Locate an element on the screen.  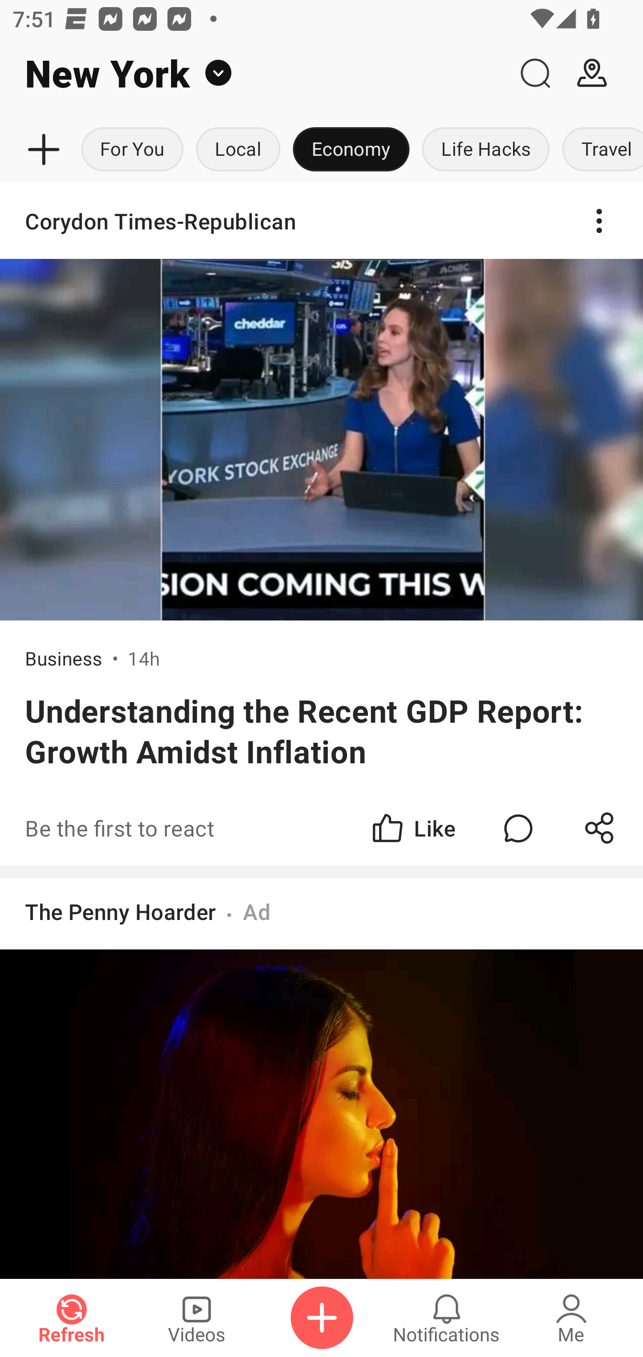
The Penny Hoarder is located at coordinates (121, 912).